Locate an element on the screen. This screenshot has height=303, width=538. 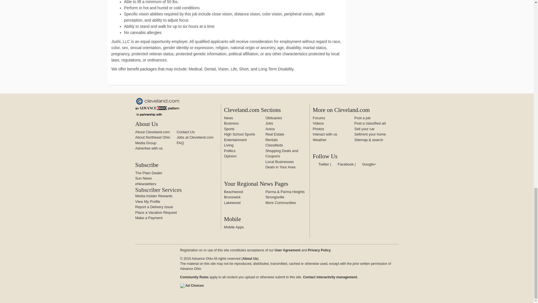
Contact Us is located at coordinates (185, 132).